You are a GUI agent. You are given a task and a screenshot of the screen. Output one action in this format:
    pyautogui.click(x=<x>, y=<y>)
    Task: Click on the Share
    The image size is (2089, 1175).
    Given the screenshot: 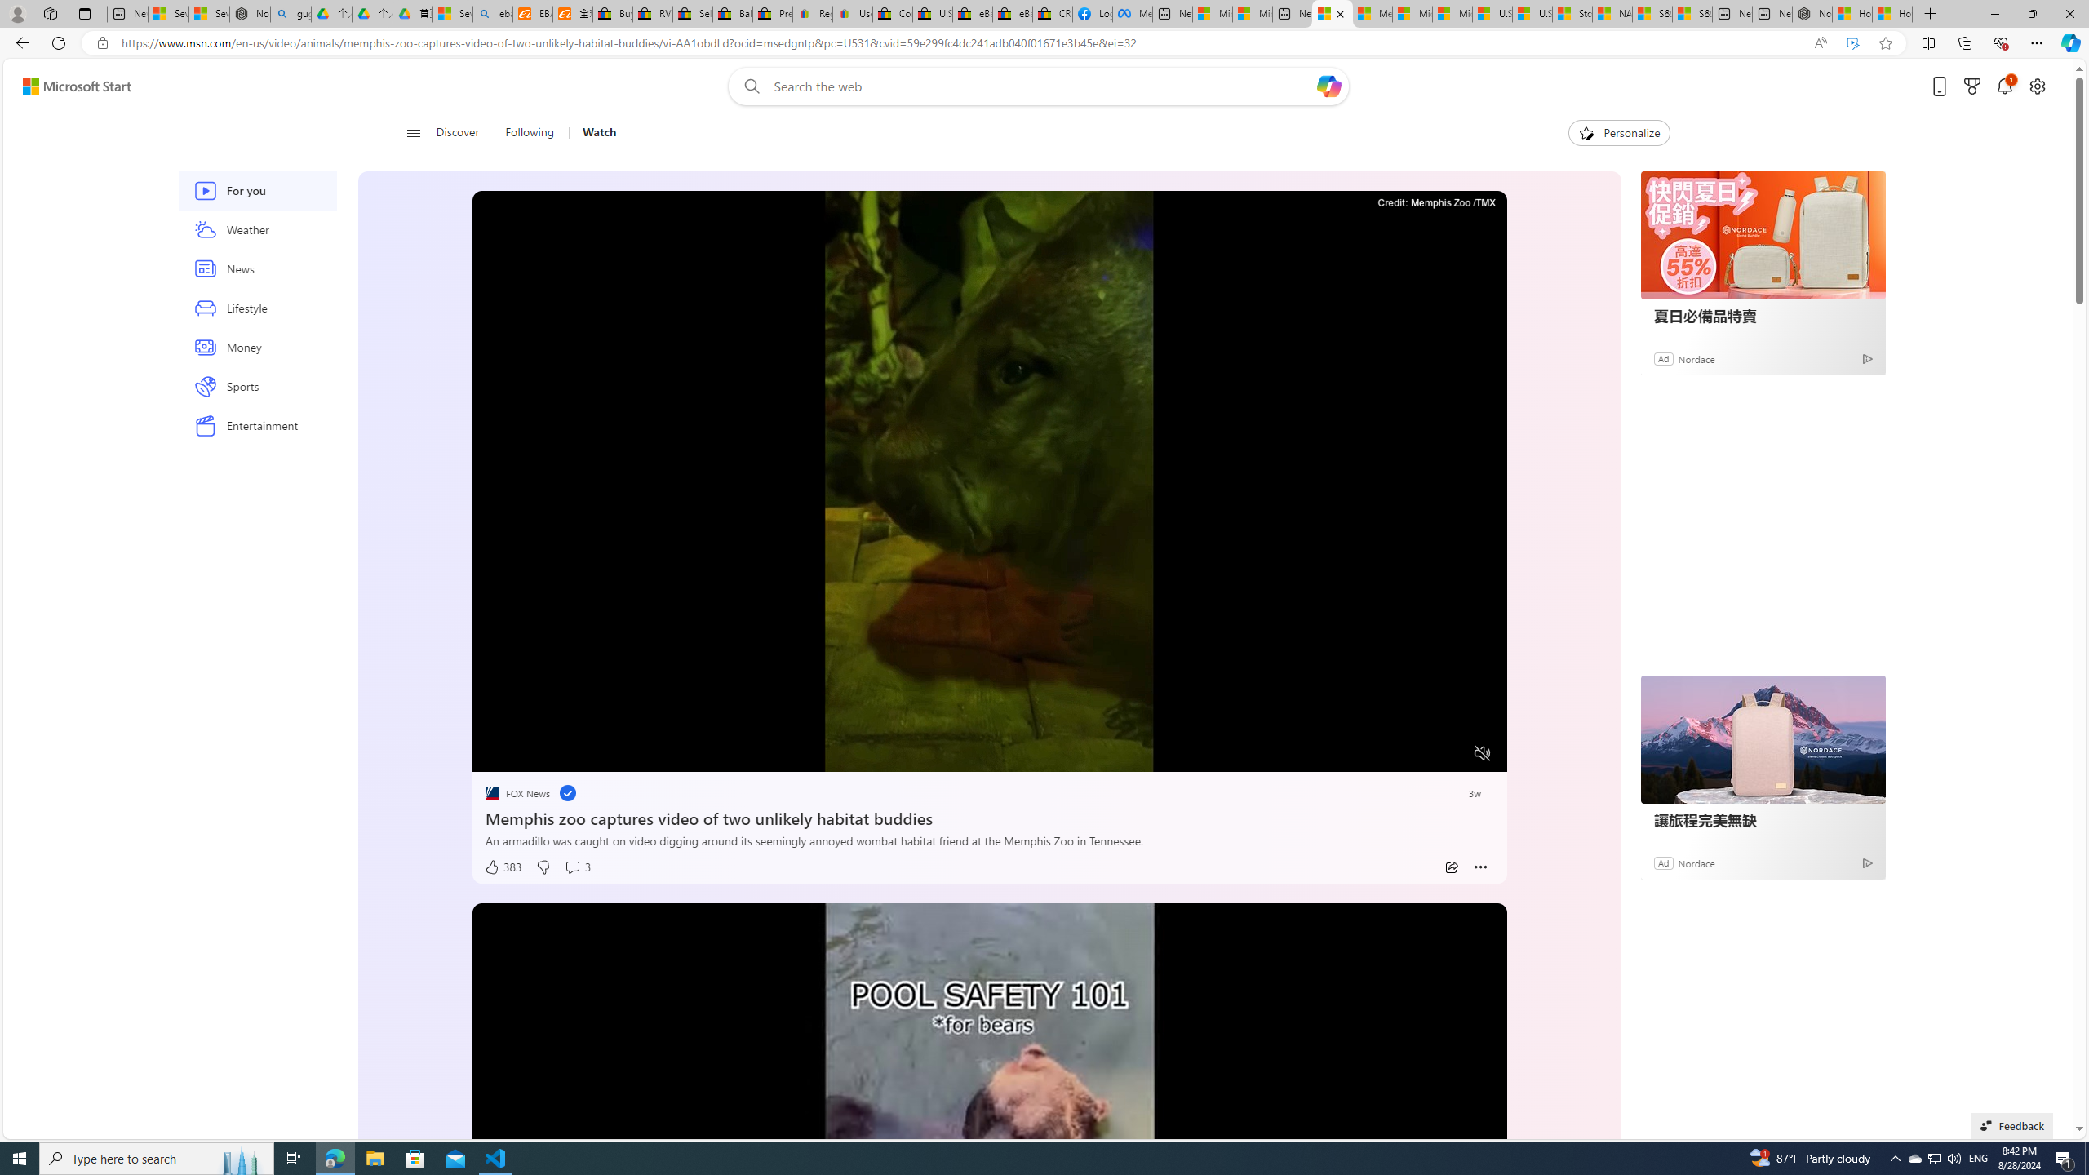 What is the action you would take?
    pyautogui.click(x=1451, y=867)
    